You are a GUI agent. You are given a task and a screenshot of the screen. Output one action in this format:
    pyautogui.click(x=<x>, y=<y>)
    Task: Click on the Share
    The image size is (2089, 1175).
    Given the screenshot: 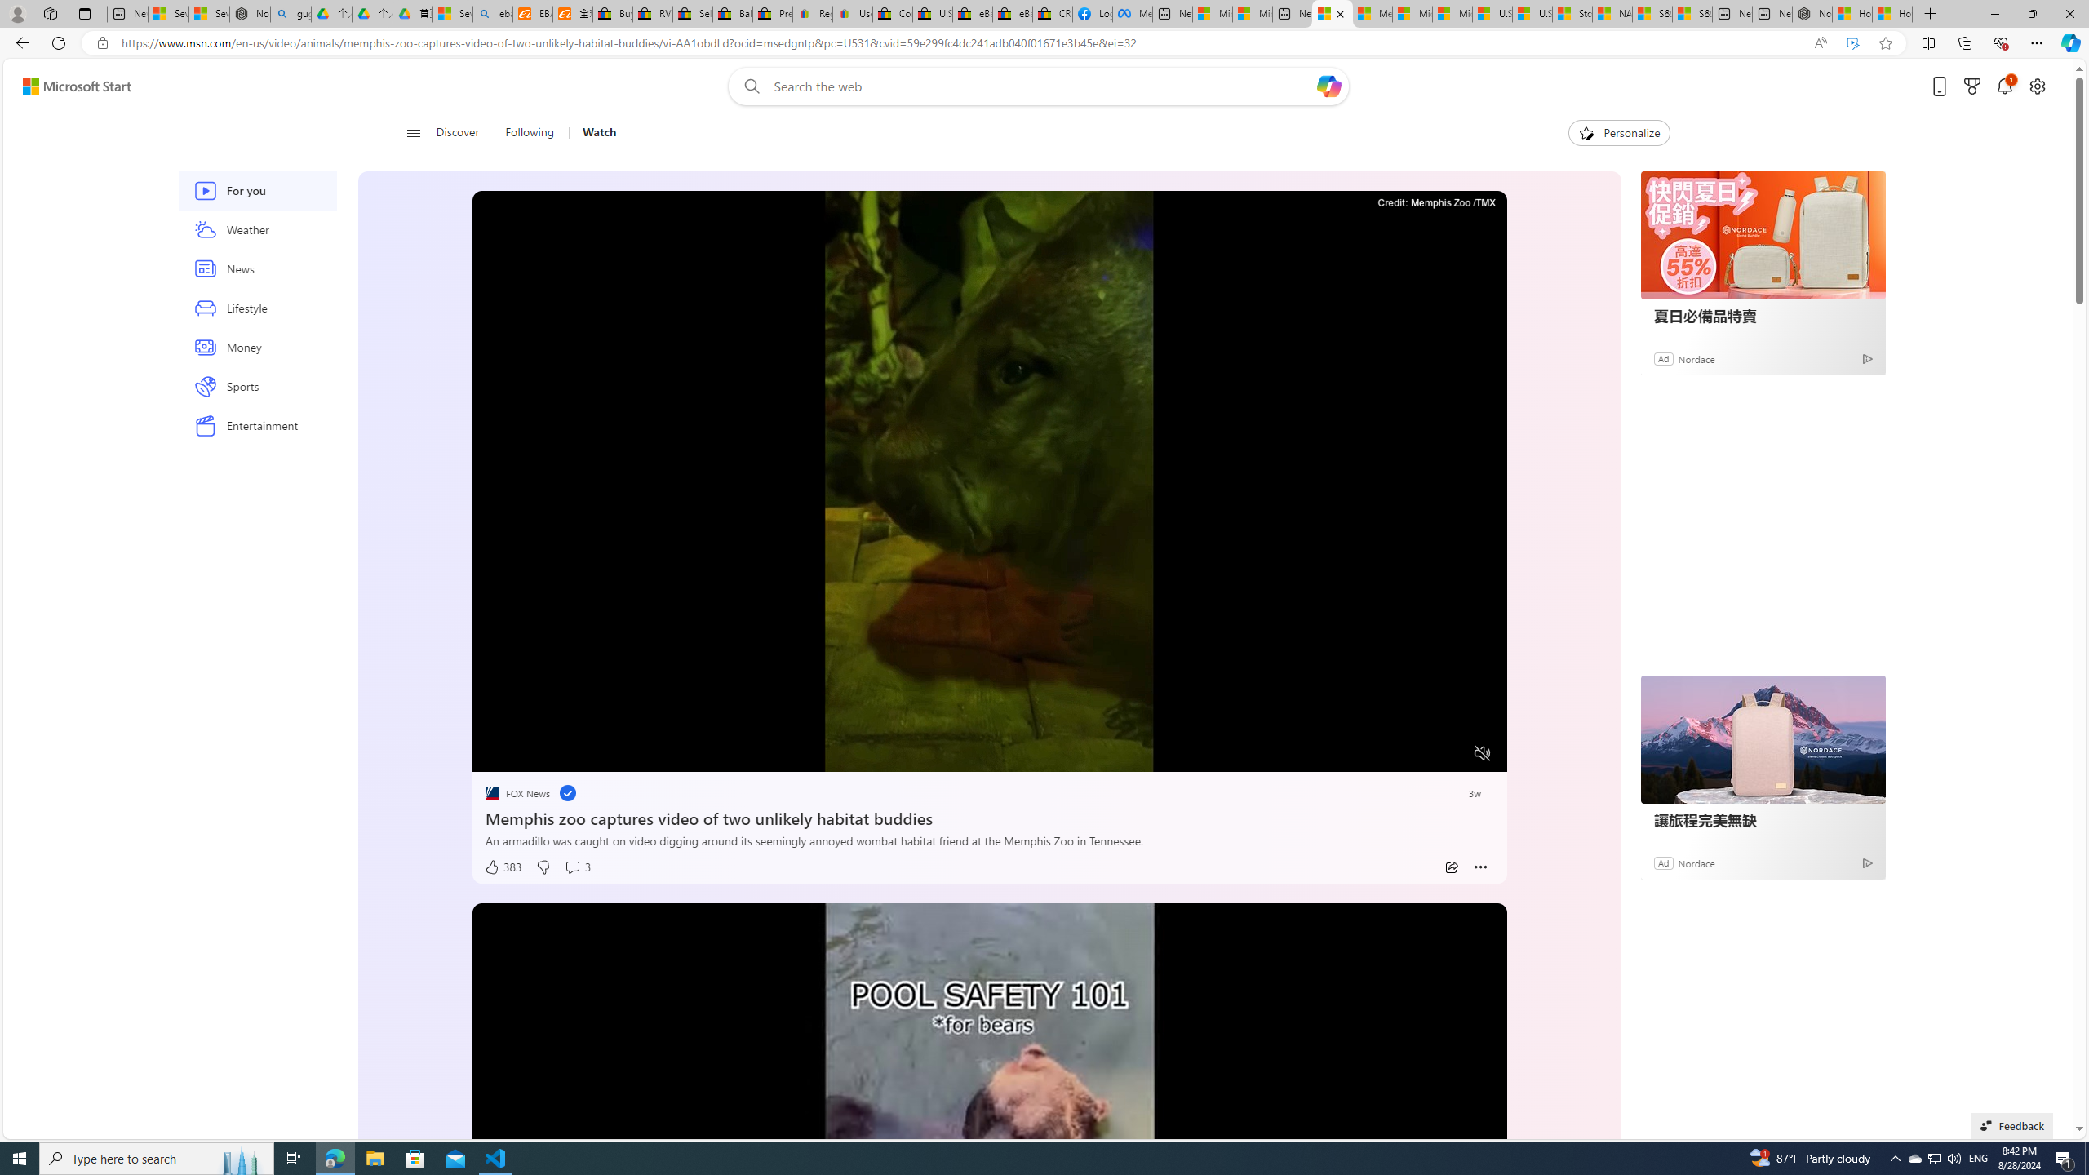 What is the action you would take?
    pyautogui.click(x=1451, y=867)
    